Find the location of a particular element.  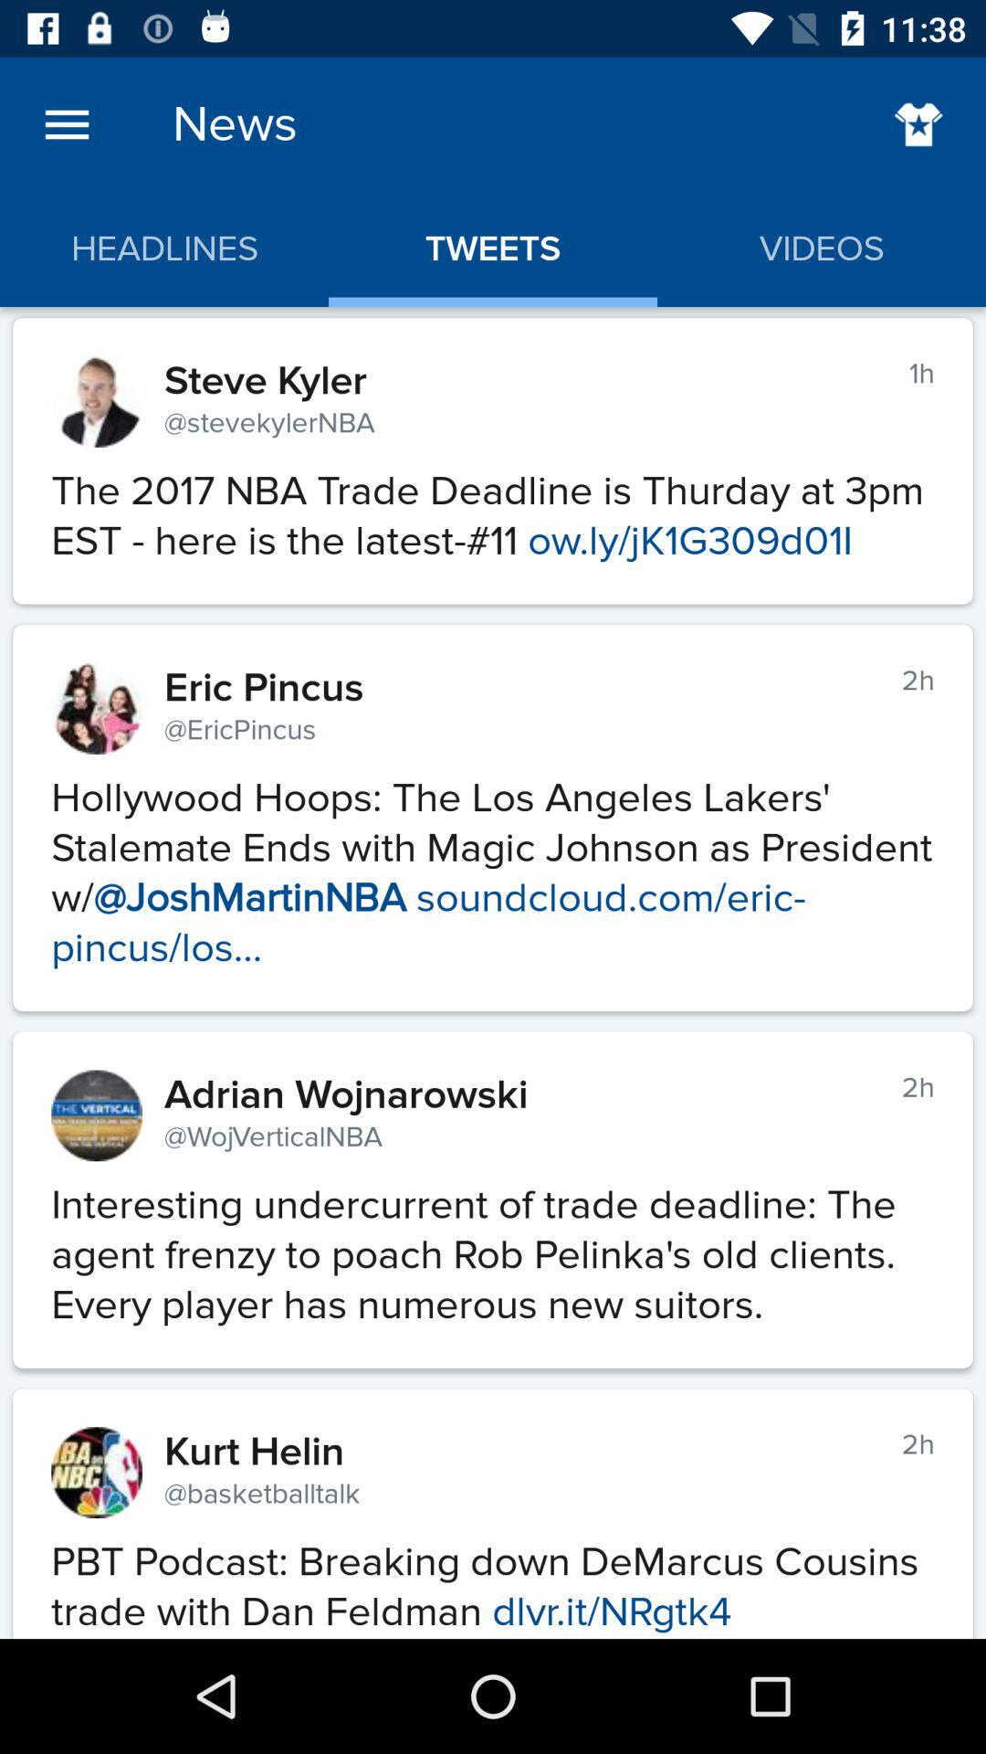

view favorites is located at coordinates (918, 124).